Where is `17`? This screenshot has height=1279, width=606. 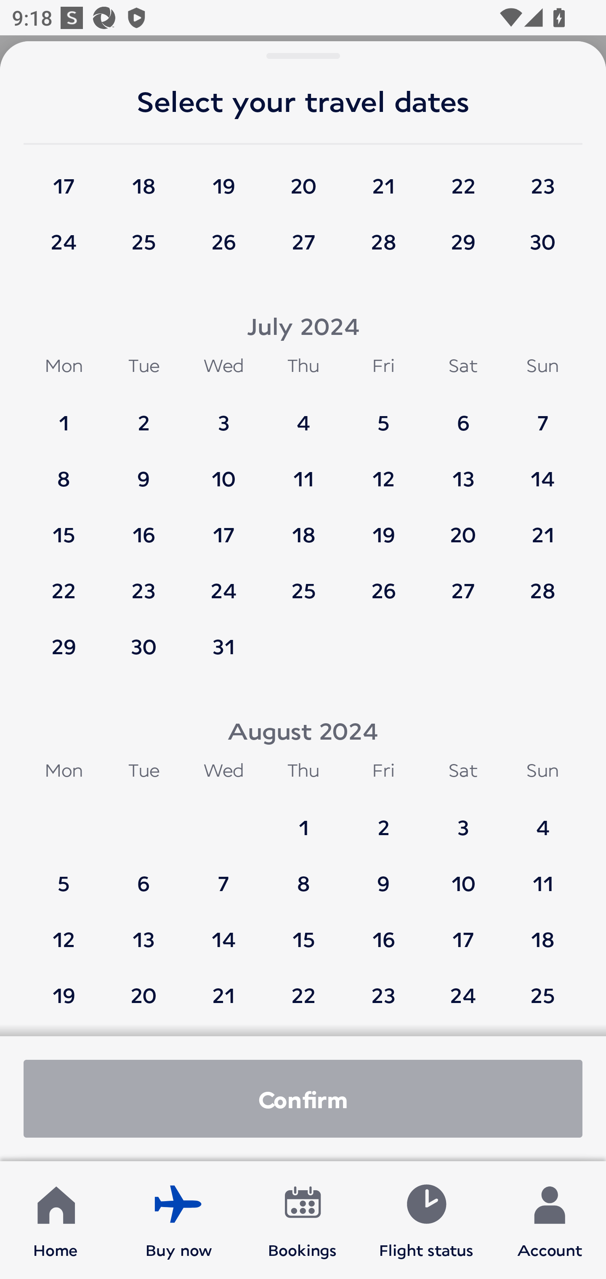
17 is located at coordinates (463, 931).